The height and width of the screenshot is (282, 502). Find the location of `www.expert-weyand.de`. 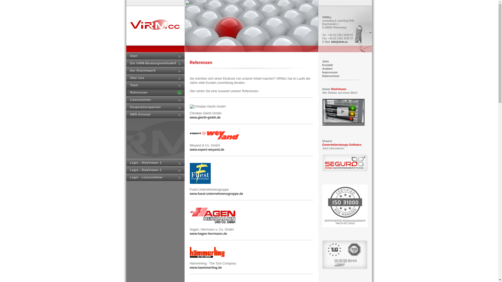

www.expert-weyand.de is located at coordinates (207, 150).